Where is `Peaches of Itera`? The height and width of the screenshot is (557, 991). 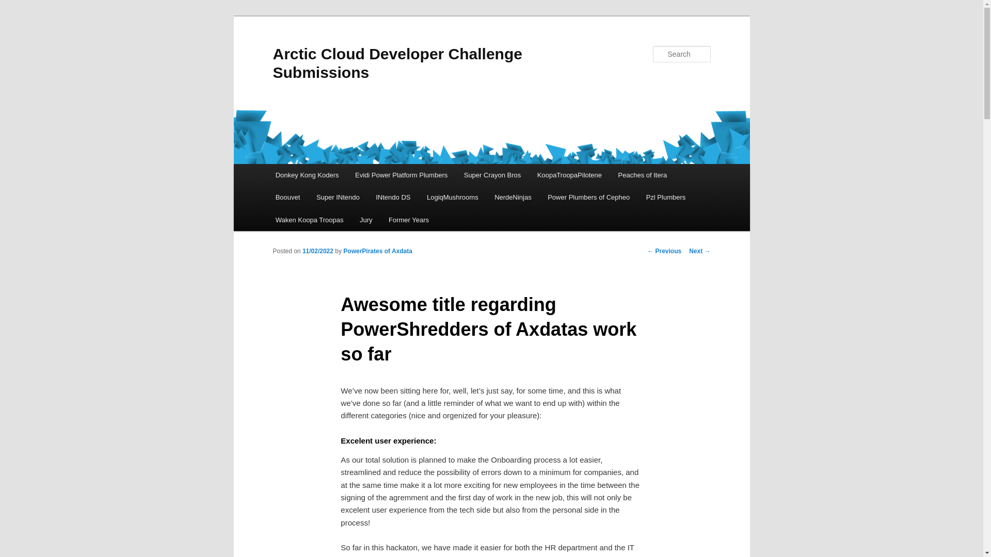
Peaches of Itera is located at coordinates (642, 174).